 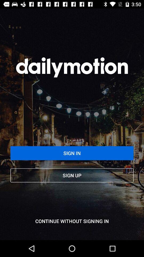 What do you see at coordinates (72, 153) in the screenshot?
I see `click the icon above the sign up item` at bounding box center [72, 153].